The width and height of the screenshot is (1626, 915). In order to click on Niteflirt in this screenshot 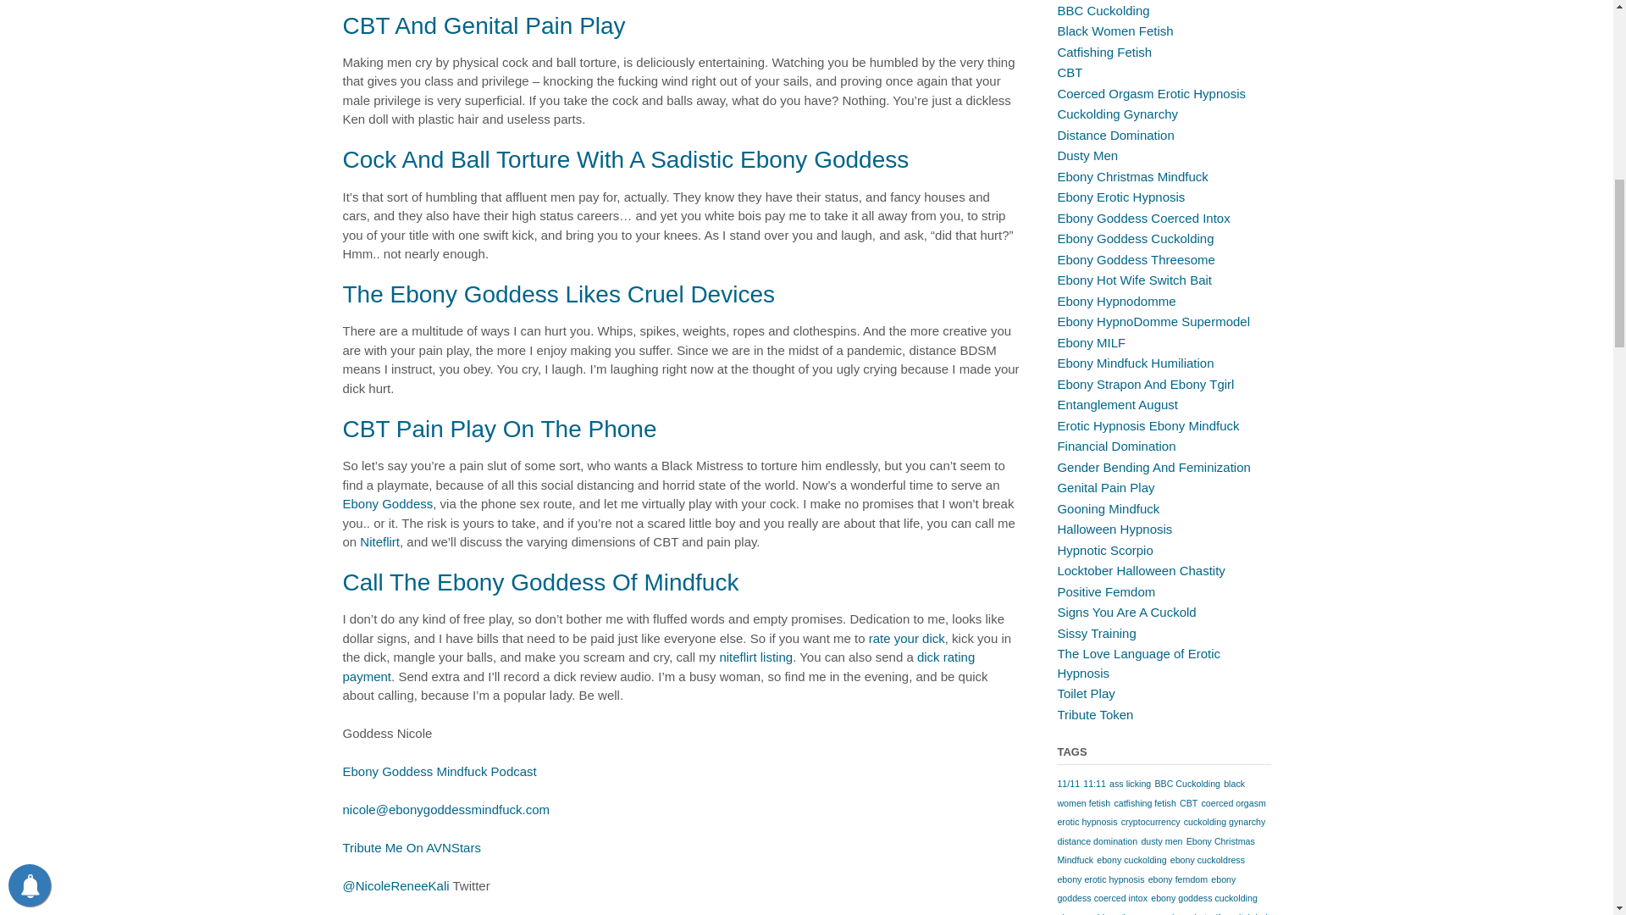, I will do `click(379, 541)`.